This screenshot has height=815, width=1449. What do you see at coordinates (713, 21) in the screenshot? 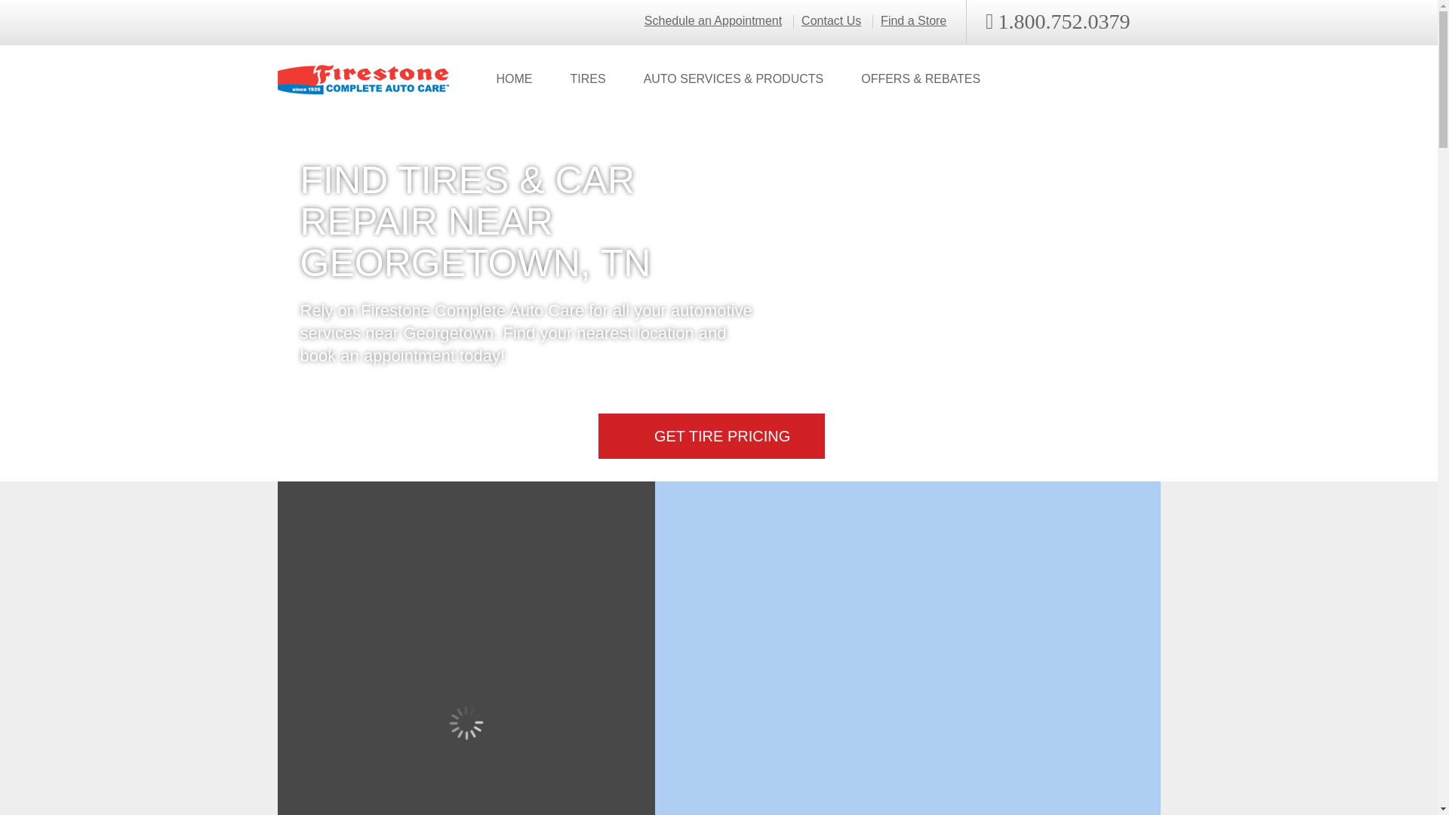
I see `Schedule an Appointment` at bounding box center [713, 21].